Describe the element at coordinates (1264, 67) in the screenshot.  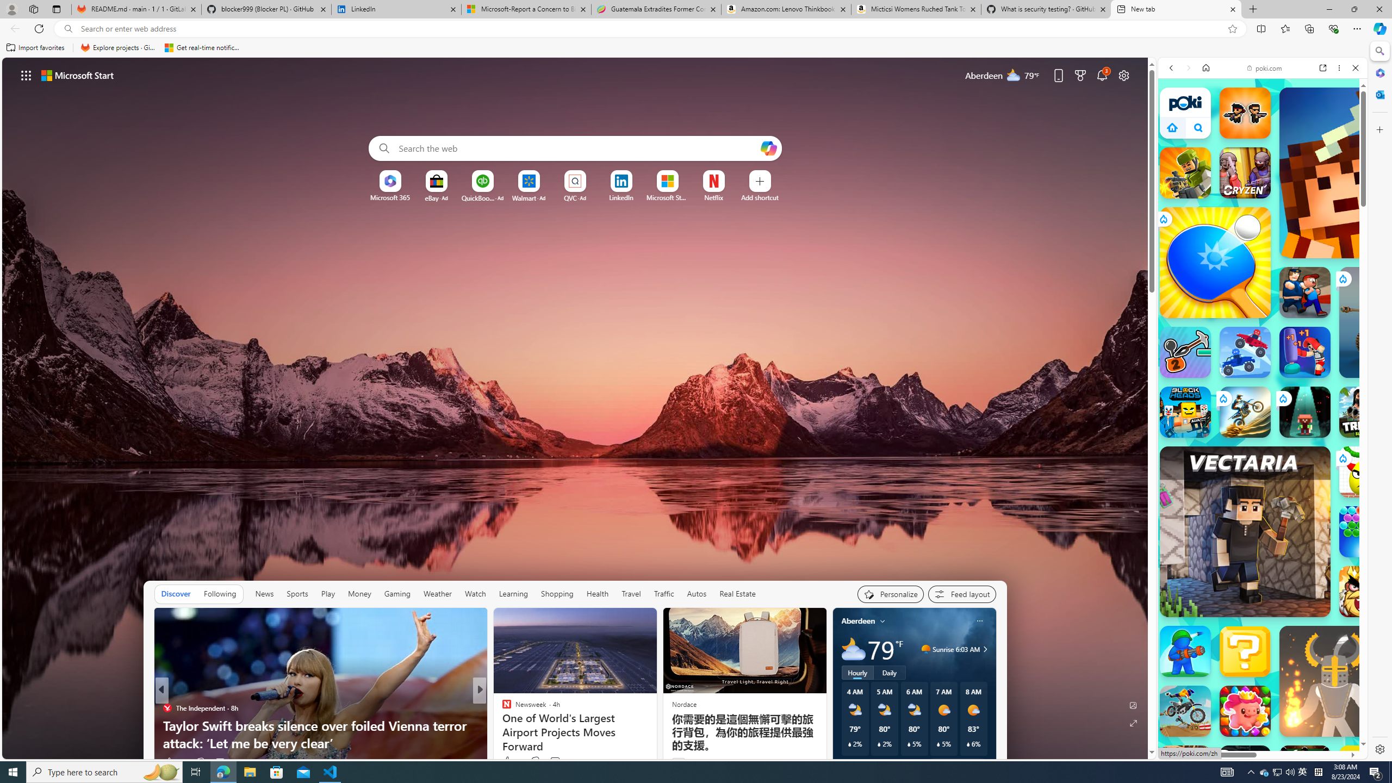
I see `poki.com` at that location.